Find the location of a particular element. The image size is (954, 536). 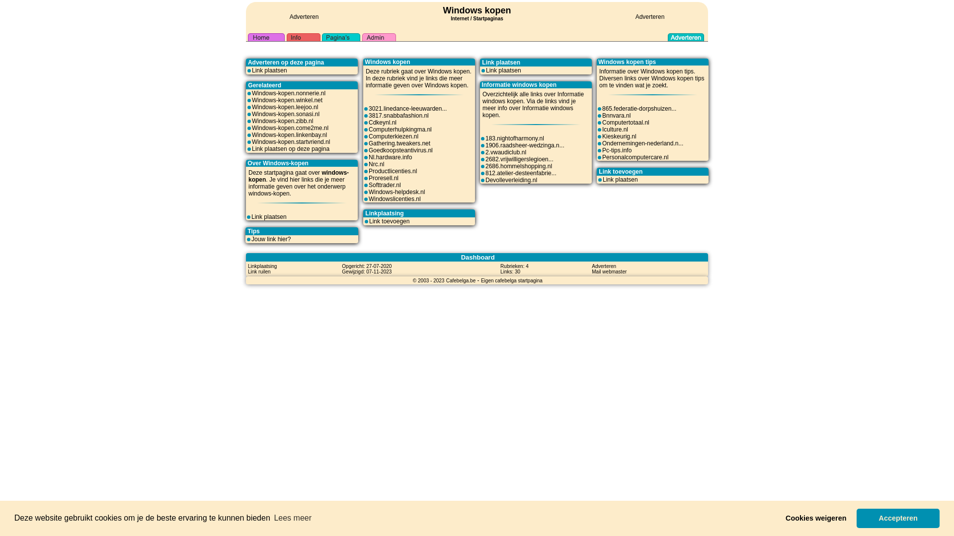

Link plaatsen is located at coordinates (269, 70).